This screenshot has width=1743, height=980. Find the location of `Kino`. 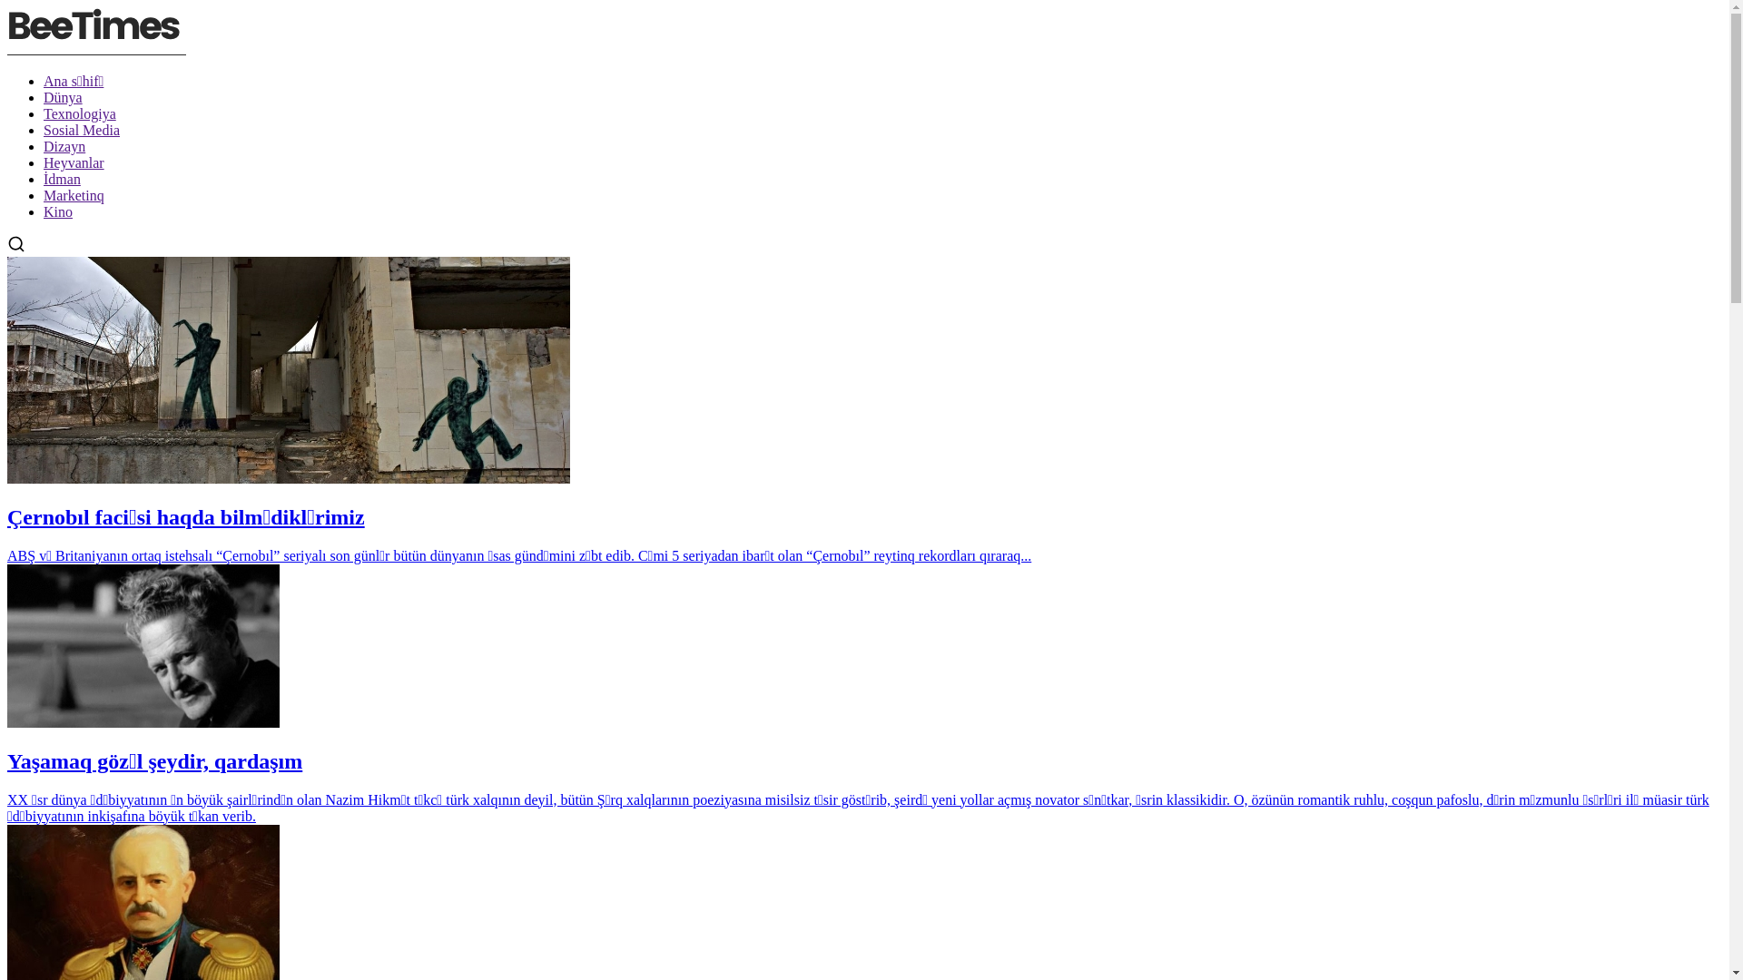

Kino is located at coordinates (58, 212).